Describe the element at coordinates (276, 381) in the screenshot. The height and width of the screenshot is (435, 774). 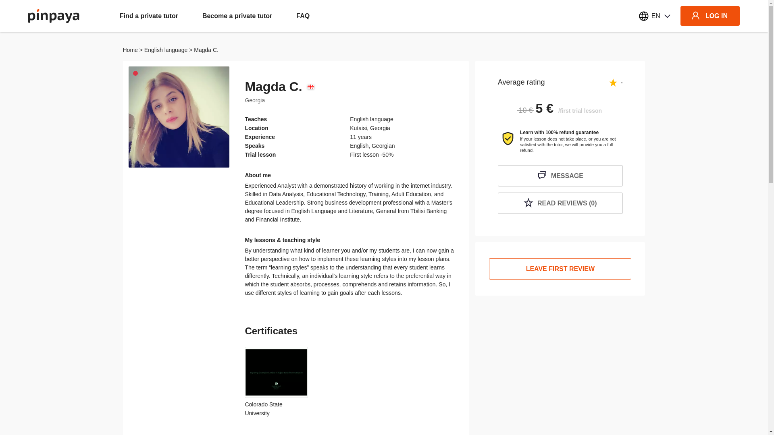
I see `Colorado State University` at that location.